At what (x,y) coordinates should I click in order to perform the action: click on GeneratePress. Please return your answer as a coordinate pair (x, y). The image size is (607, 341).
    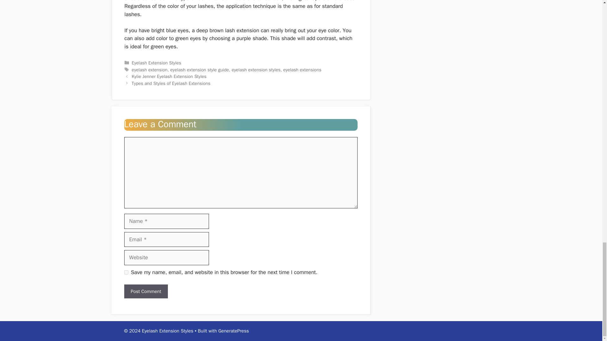
    Looking at the image, I should click on (233, 331).